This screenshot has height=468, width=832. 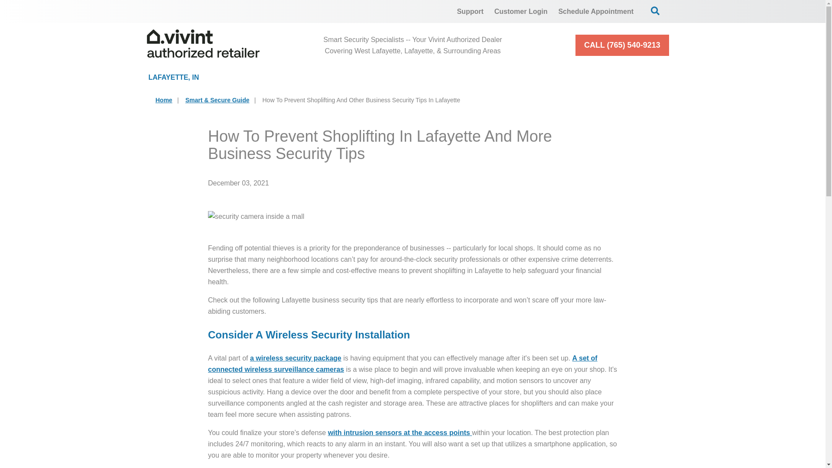 I want to click on Cameras, so click(x=379, y=77).